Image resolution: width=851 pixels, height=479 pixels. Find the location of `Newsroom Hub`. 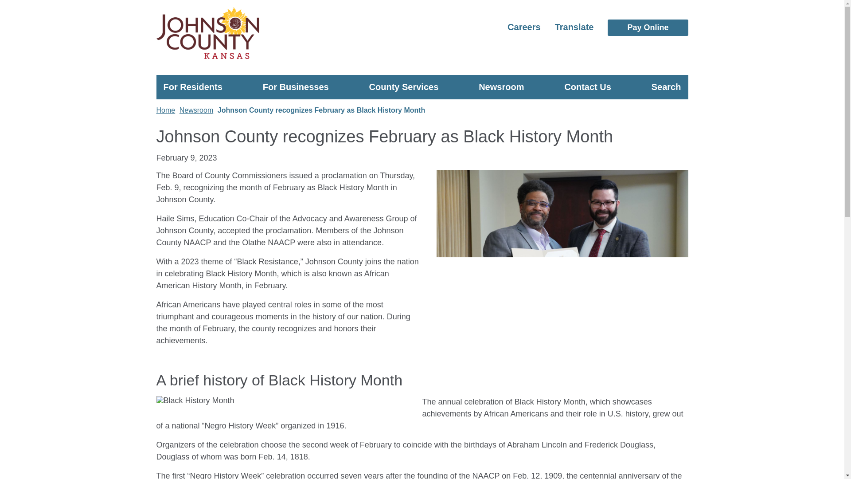

Newsroom Hub is located at coordinates (533, 112).